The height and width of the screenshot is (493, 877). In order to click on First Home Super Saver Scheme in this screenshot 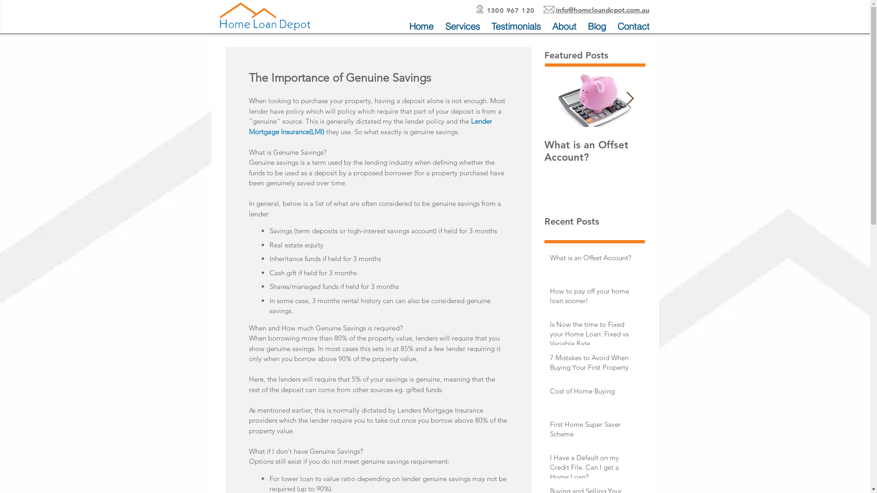, I will do `click(592, 431)`.